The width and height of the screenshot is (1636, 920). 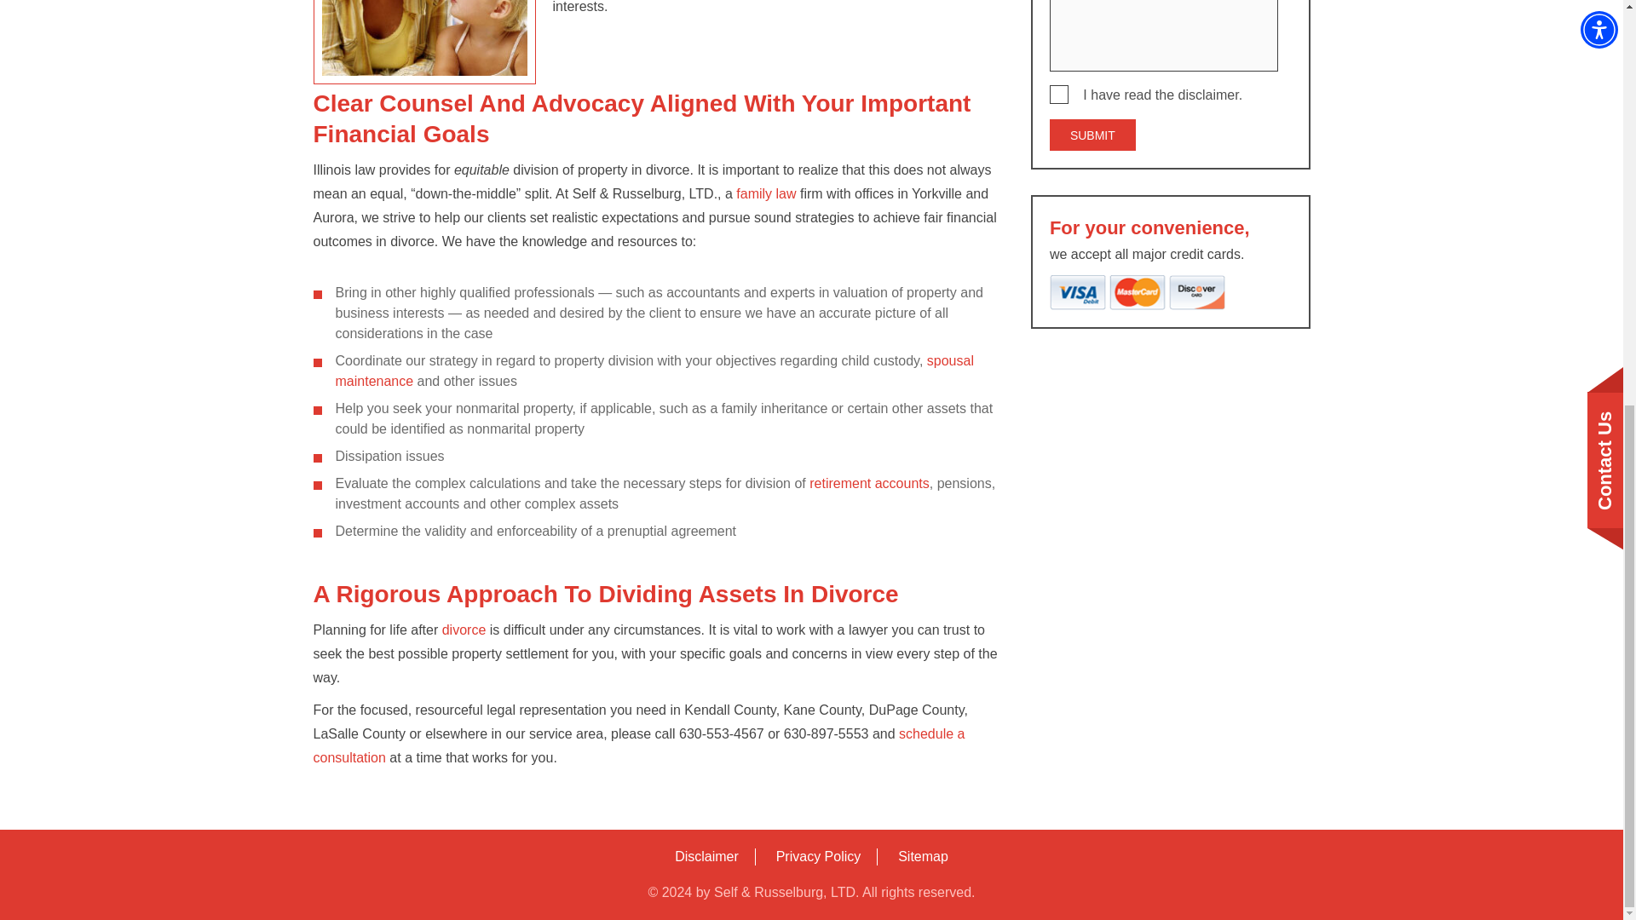 What do you see at coordinates (654, 370) in the screenshot?
I see `Spousal Maintenance Alimony` at bounding box center [654, 370].